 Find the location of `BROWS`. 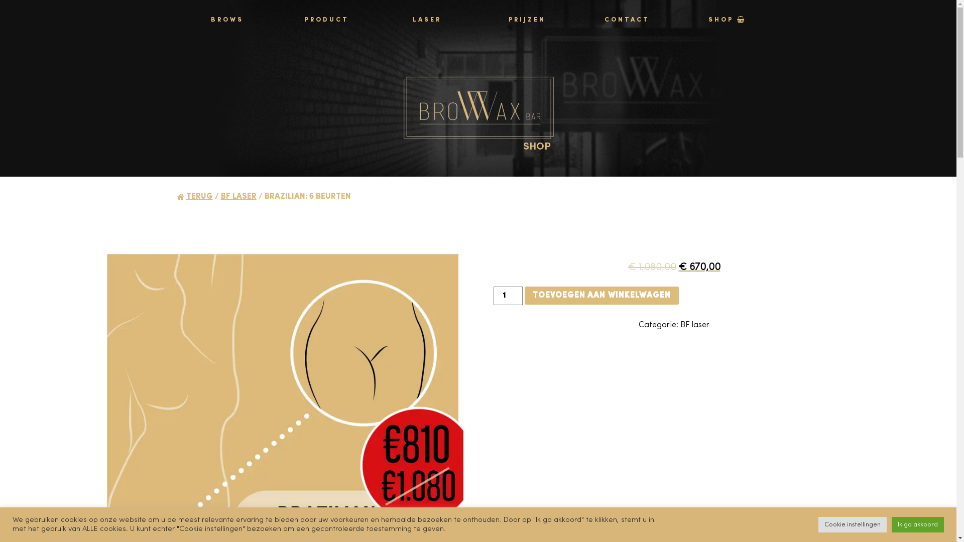

BROWS is located at coordinates (227, 20).